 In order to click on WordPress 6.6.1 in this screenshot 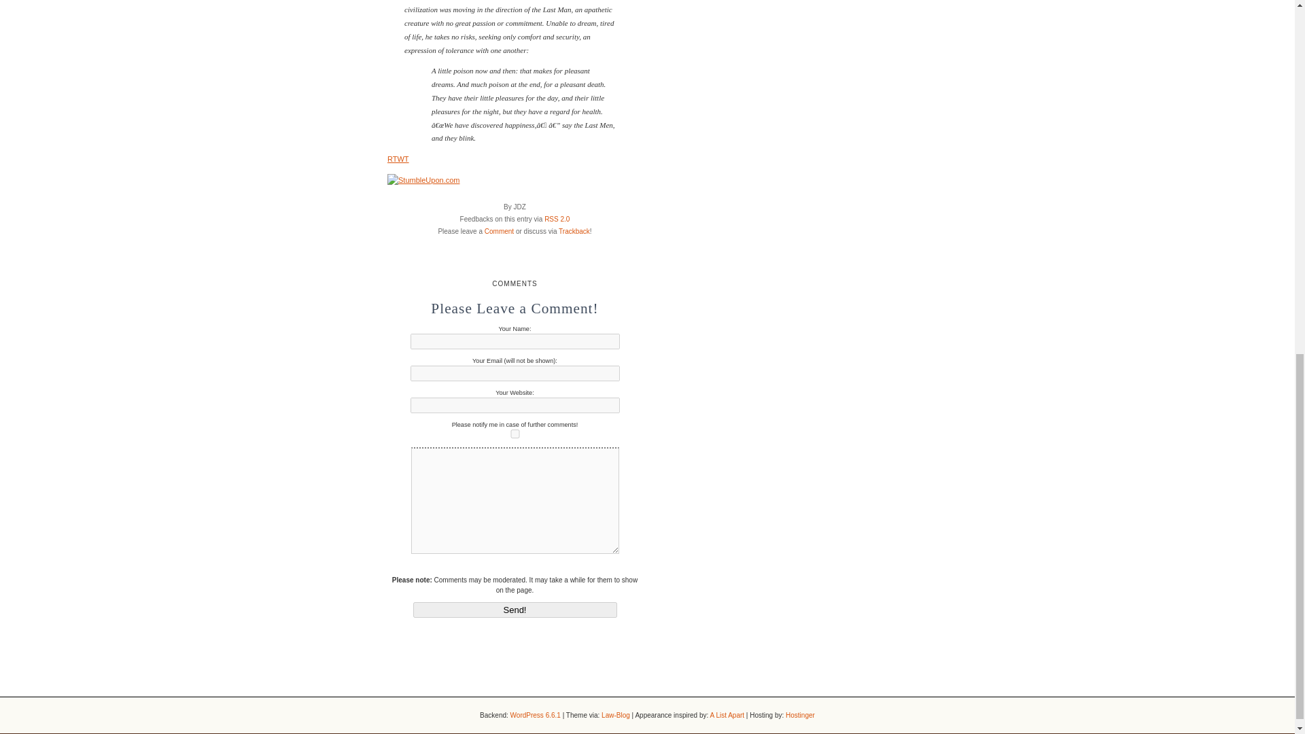, I will do `click(536, 715)`.